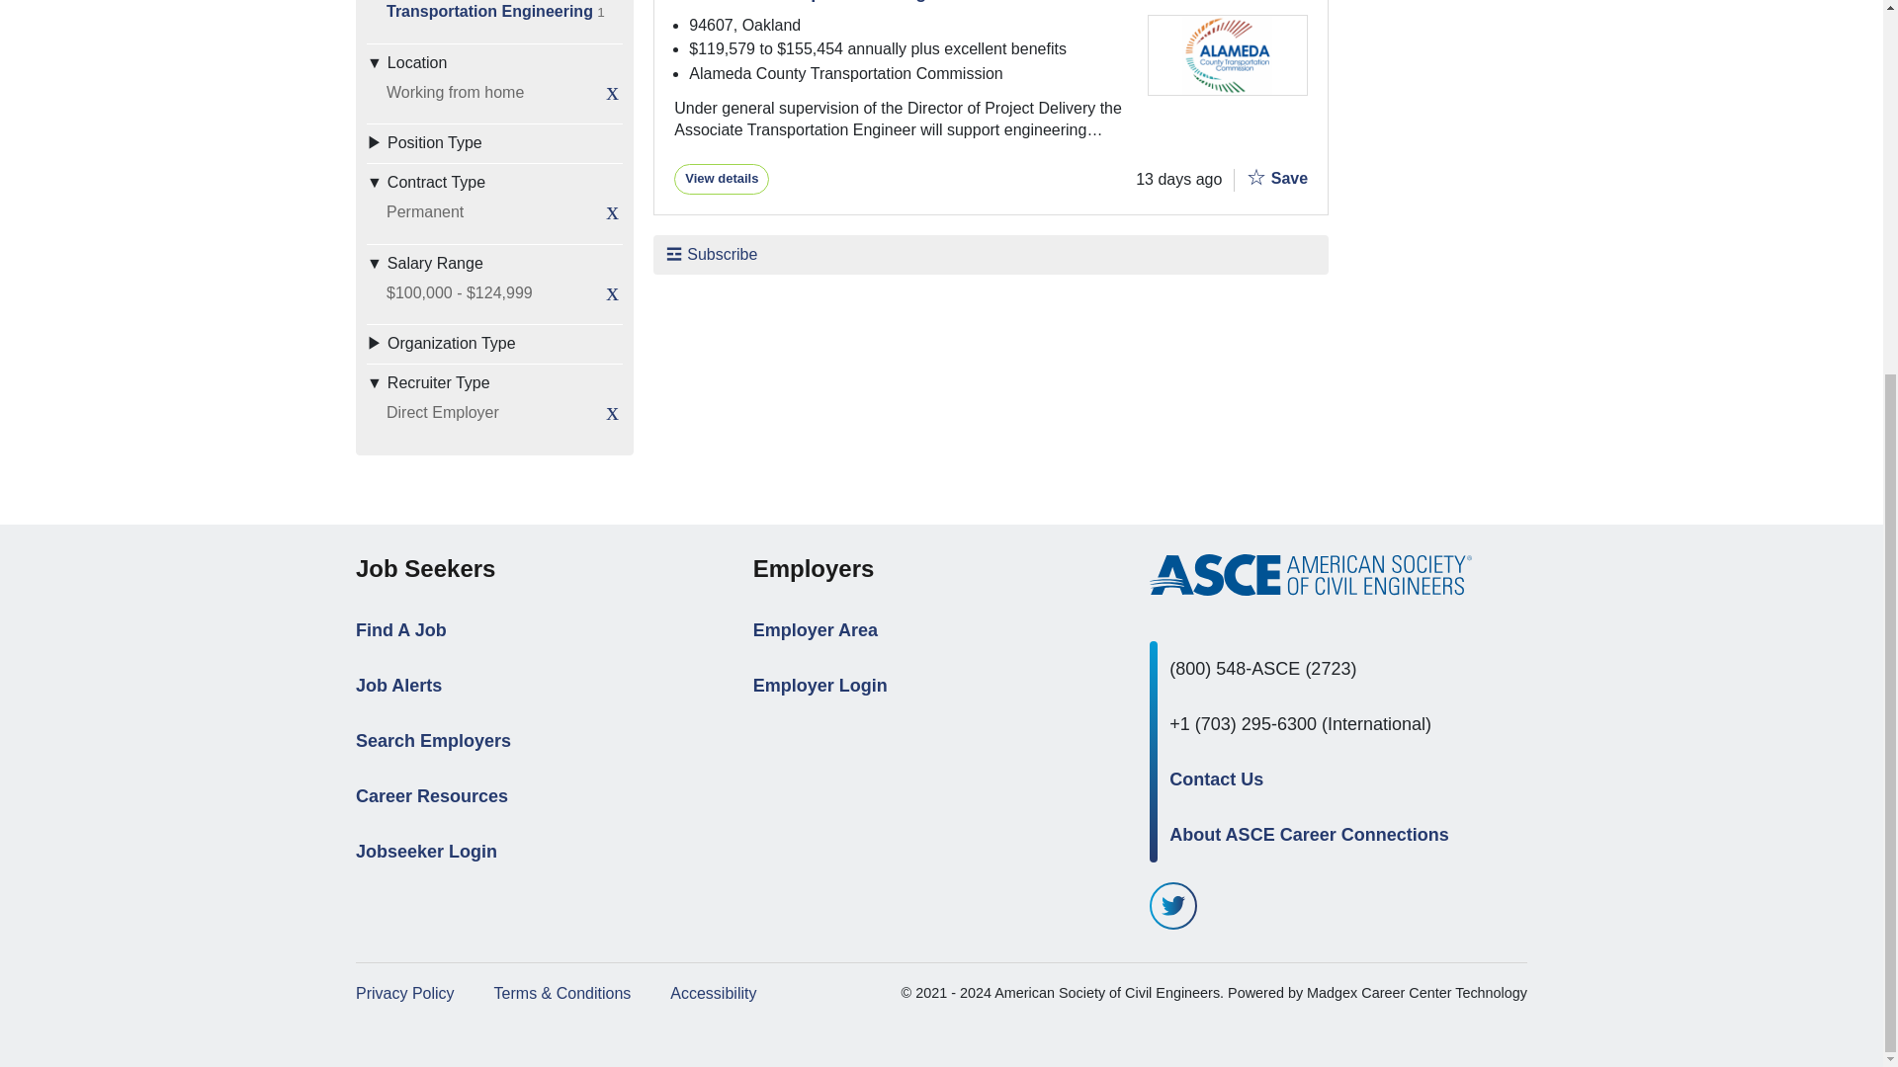  I want to click on ASCE Career Connections, so click(494, 182).